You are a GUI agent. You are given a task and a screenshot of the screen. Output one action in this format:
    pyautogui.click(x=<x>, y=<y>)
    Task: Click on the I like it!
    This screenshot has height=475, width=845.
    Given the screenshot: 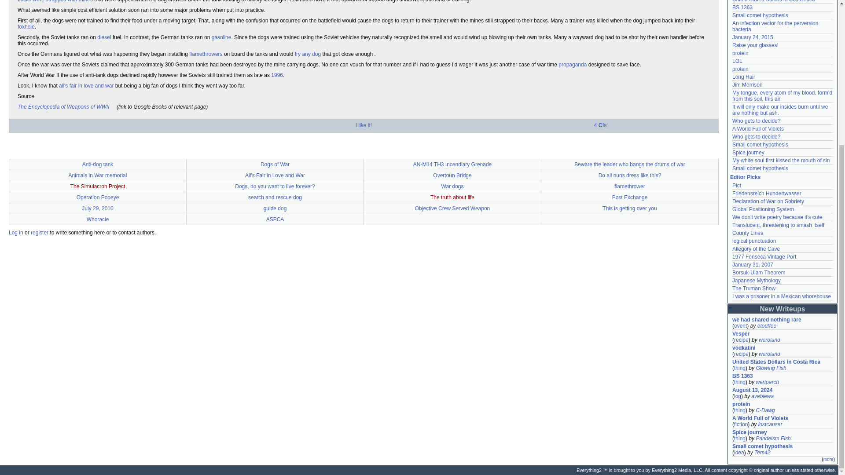 What is the action you would take?
    pyautogui.click(x=364, y=125)
    